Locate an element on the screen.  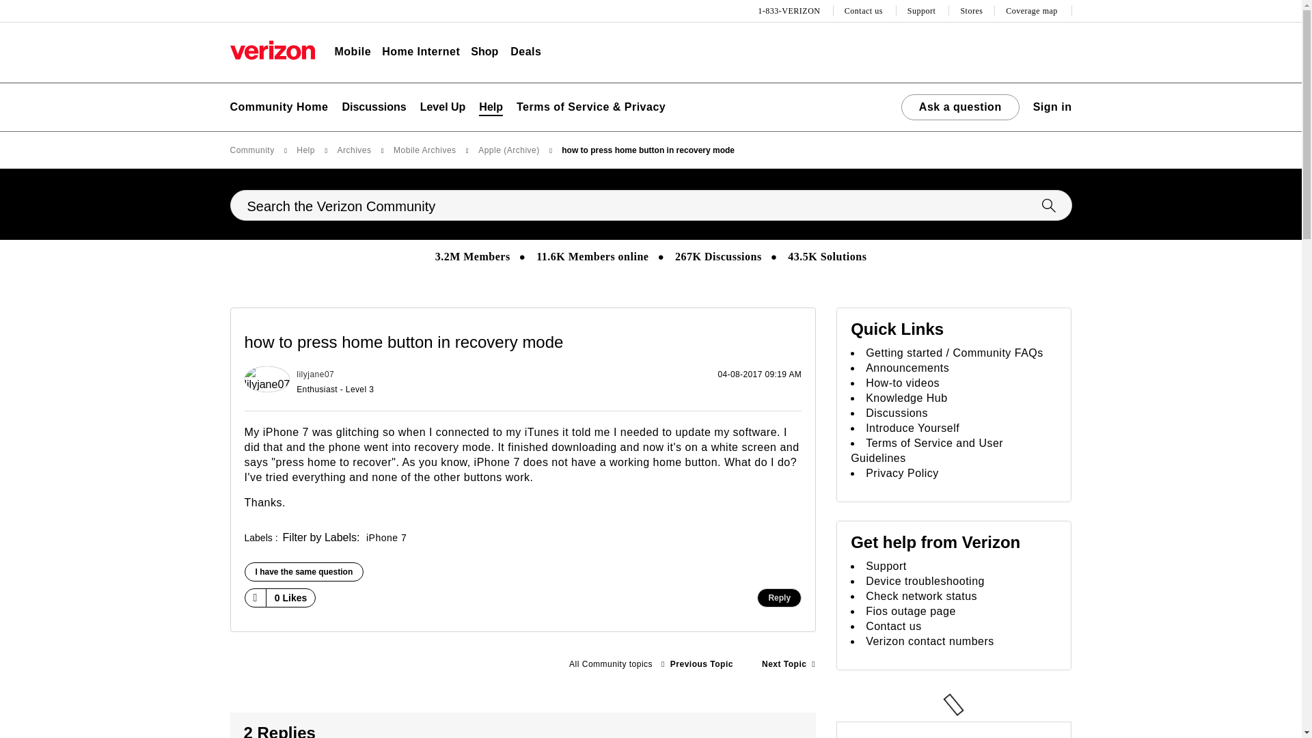
Contact us is located at coordinates (865, 11).